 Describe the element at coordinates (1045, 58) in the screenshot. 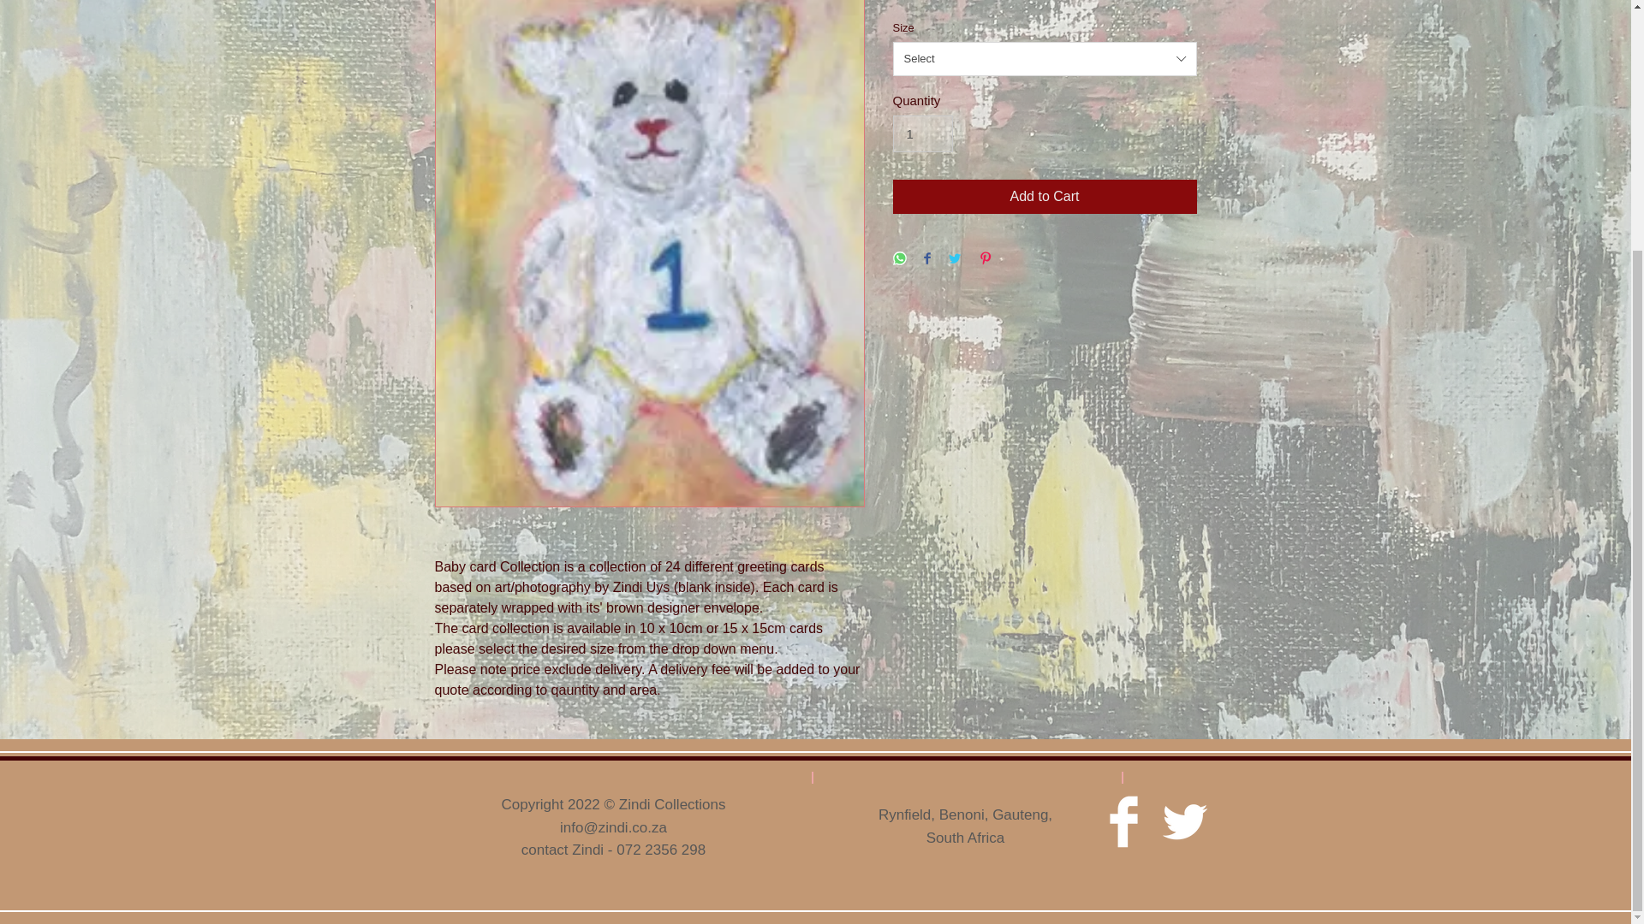

I see `Select` at that location.